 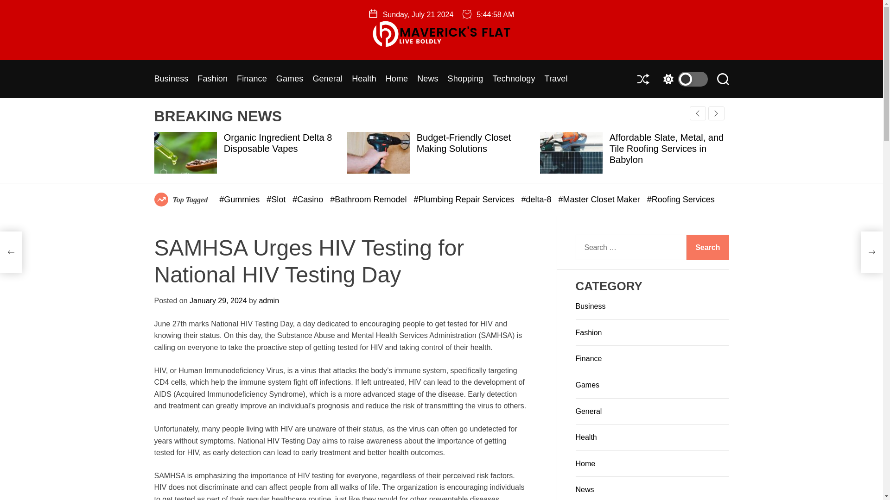 What do you see at coordinates (289, 79) in the screenshot?
I see `Games` at bounding box center [289, 79].